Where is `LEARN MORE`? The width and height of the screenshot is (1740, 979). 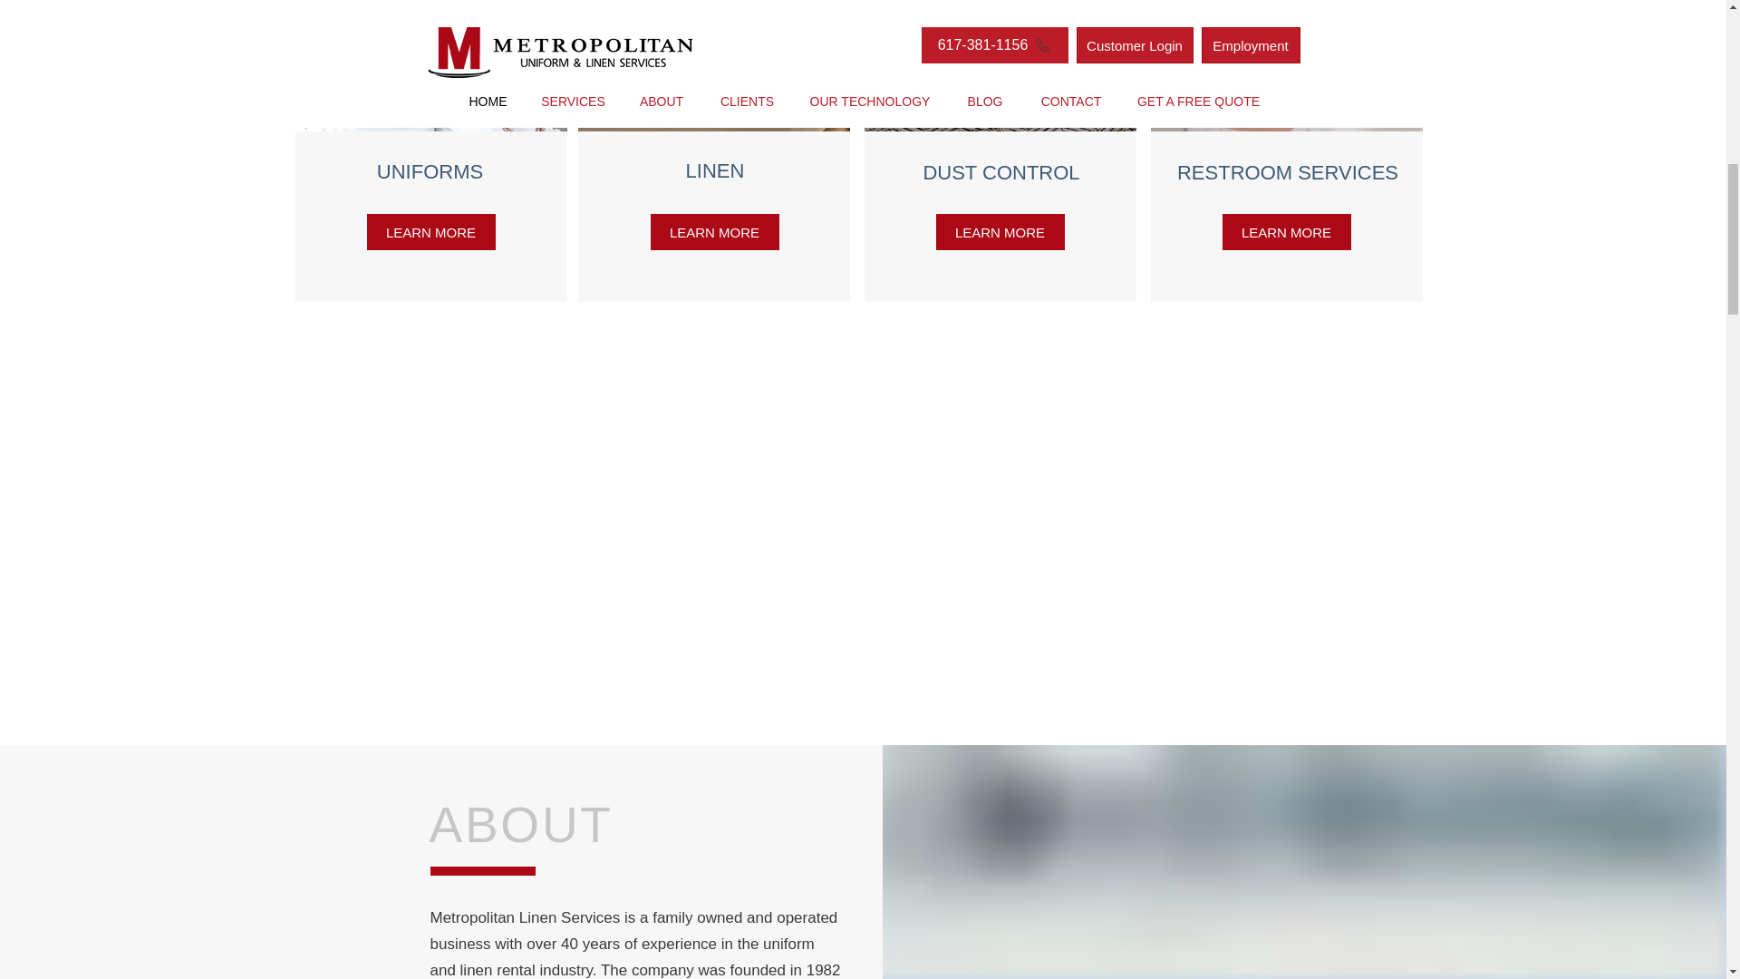 LEARN MORE is located at coordinates (430, 232).